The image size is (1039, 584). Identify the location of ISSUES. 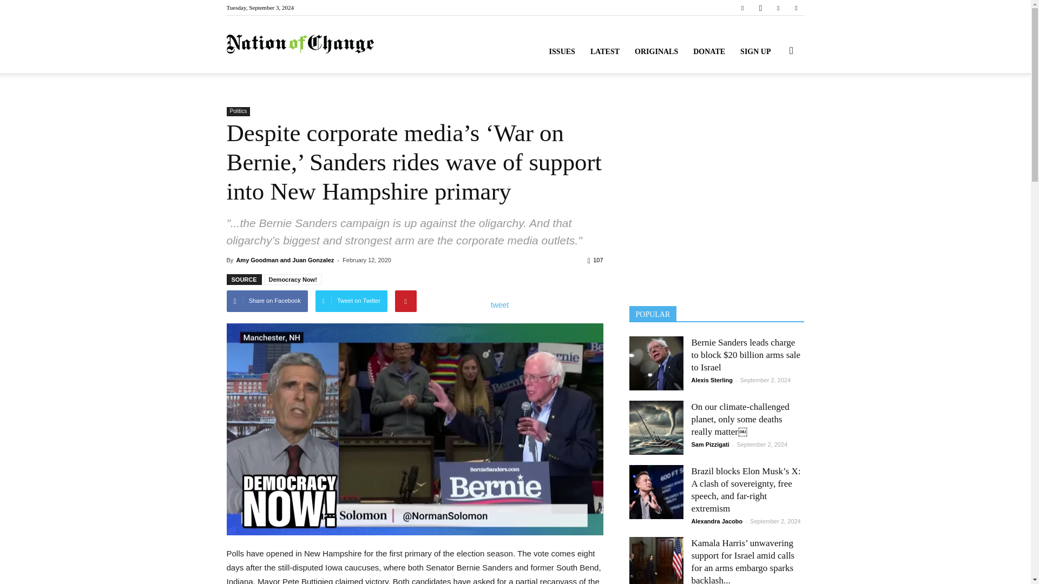
(562, 52).